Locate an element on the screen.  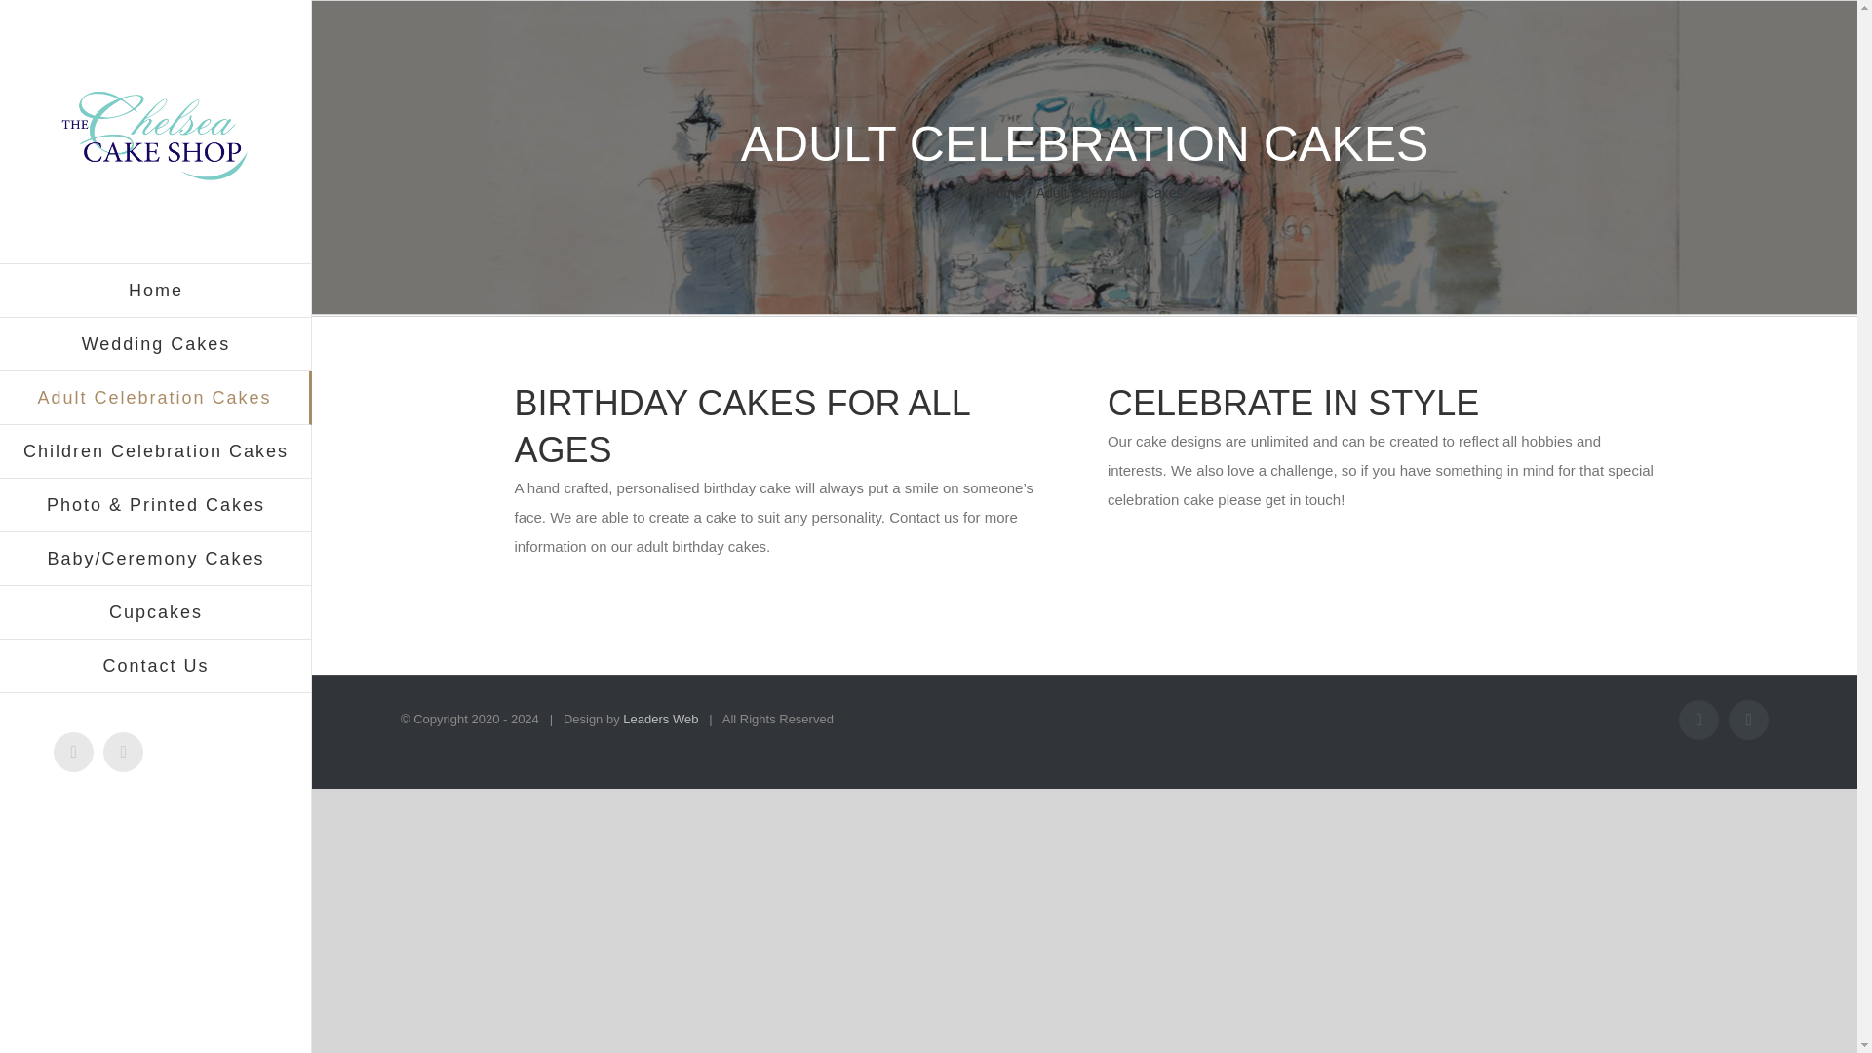
Cupcakes is located at coordinates (156, 612).